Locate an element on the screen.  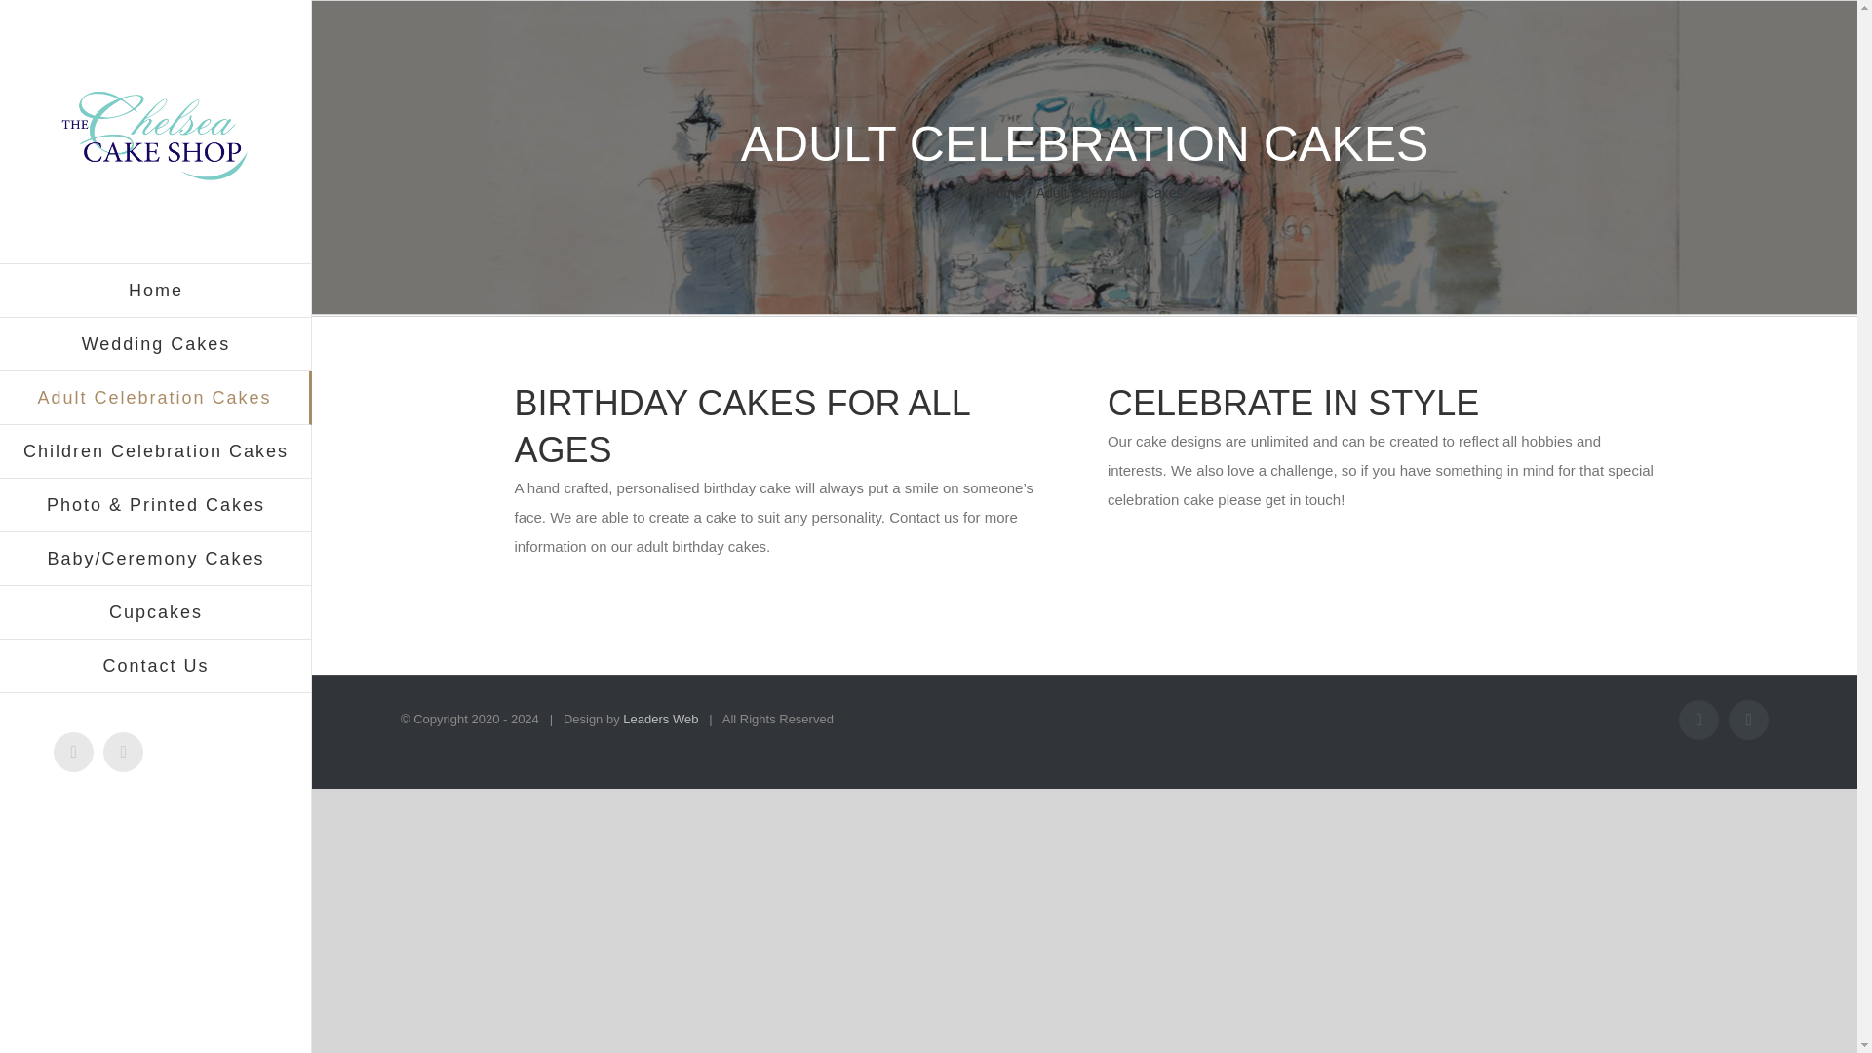
Cupcakes is located at coordinates (156, 612).